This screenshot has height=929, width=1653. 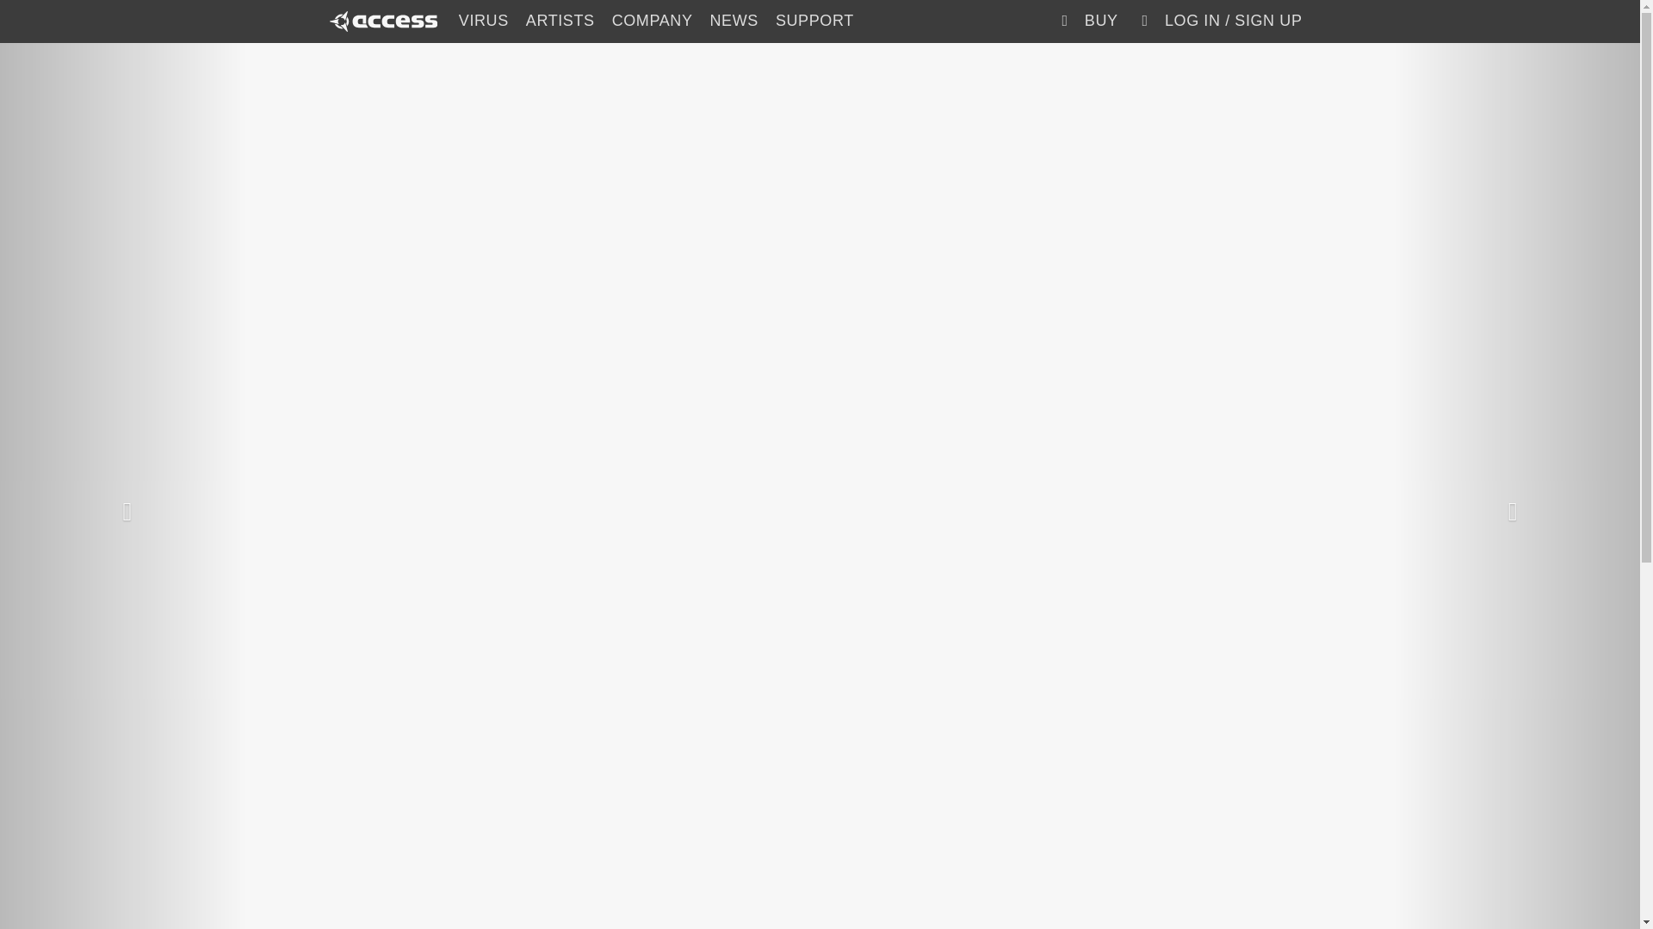 What do you see at coordinates (814, 21) in the screenshot?
I see `SUPPORT` at bounding box center [814, 21].